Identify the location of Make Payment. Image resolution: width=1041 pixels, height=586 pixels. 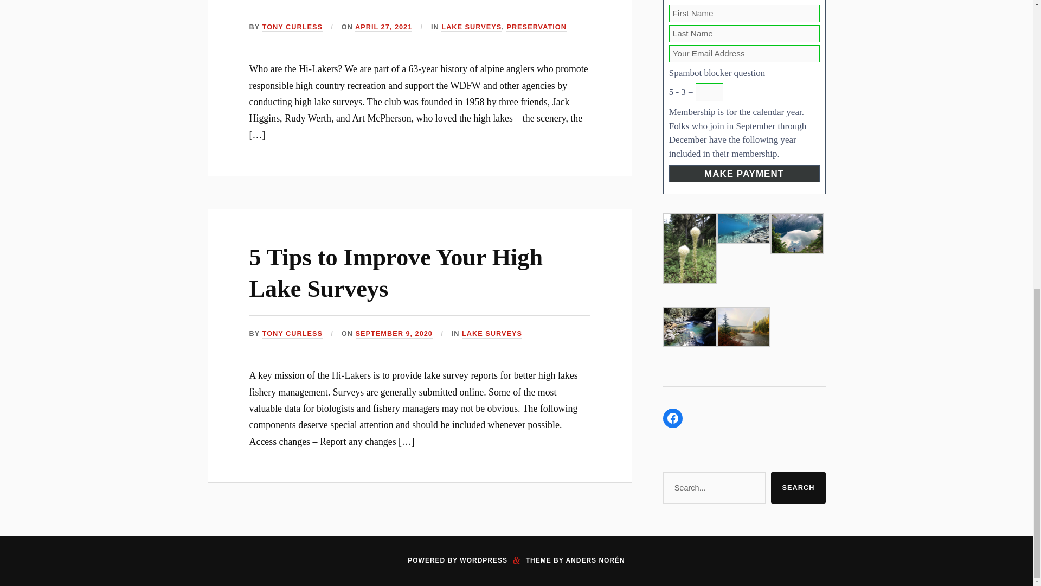
(744, 174).